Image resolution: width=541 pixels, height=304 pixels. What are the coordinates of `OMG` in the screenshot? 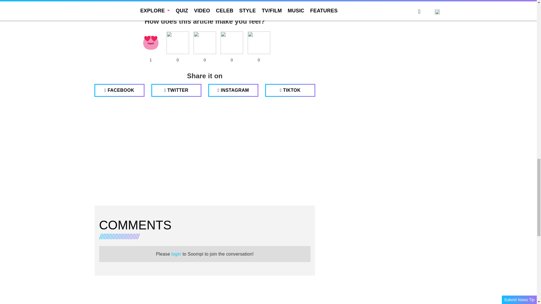 It's located at (259, 43).